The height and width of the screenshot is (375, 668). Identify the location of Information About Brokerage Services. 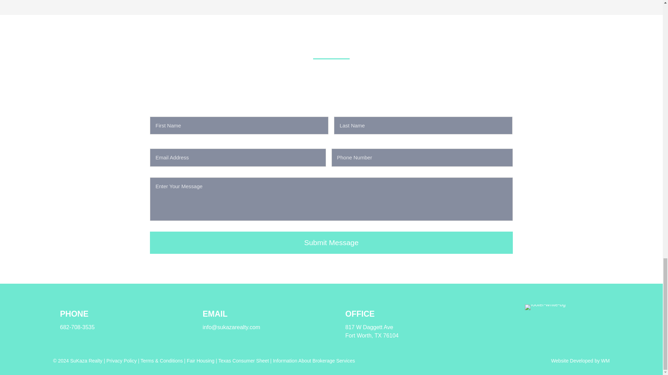
(313, 360).